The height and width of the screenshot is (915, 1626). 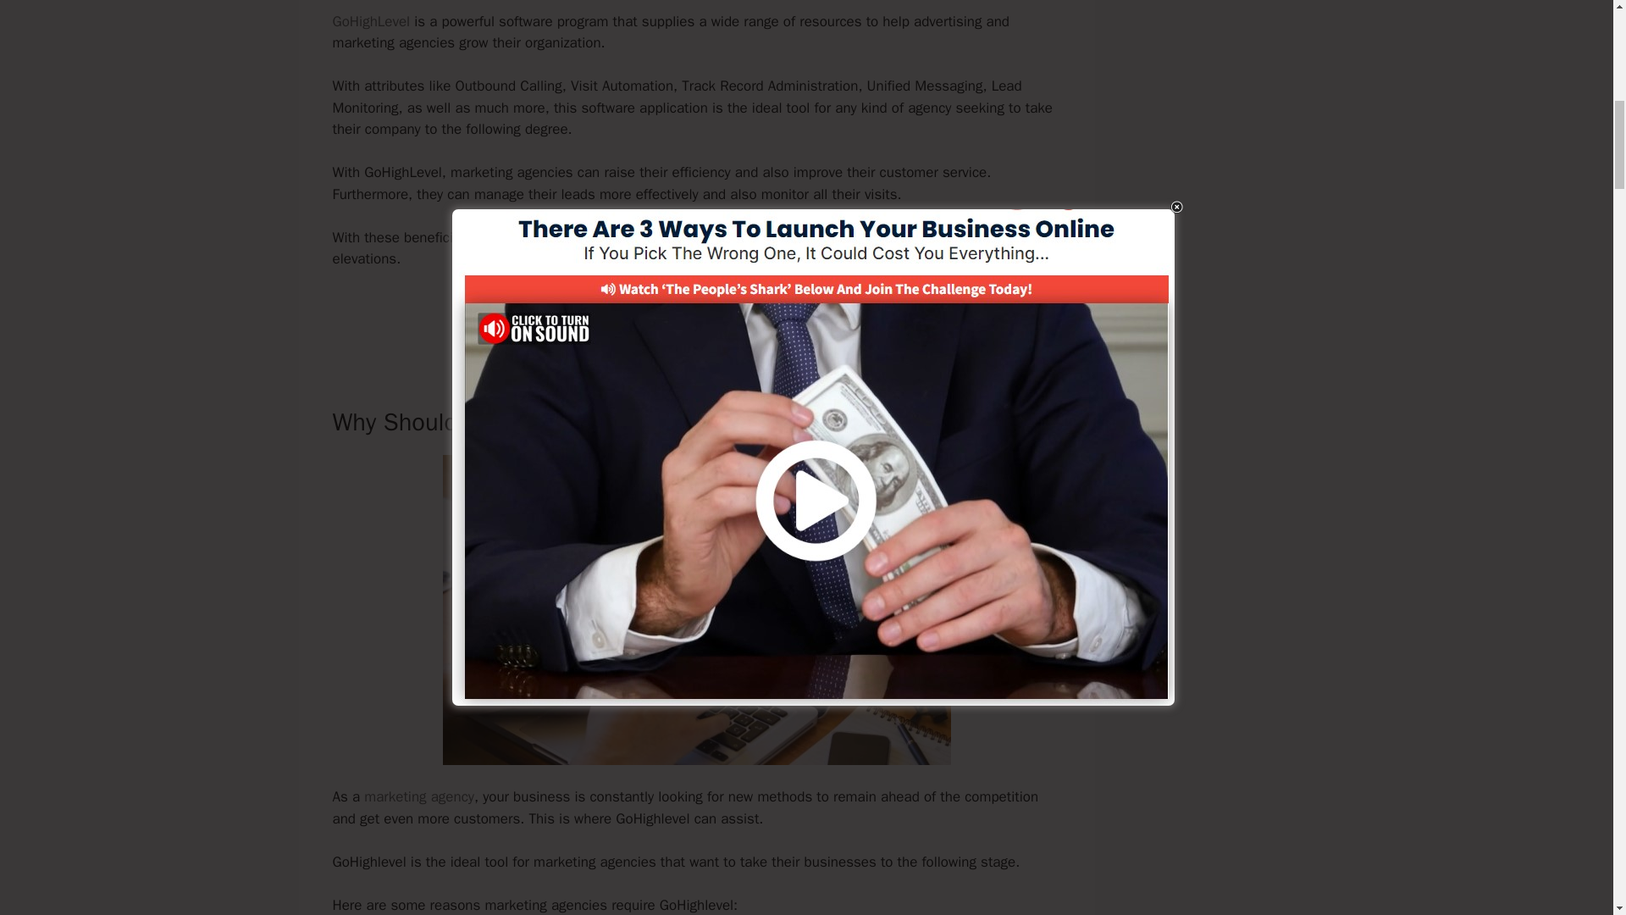 What do you see at coordinates (696, 317) in the screenshot?
I see `Go Here To See HighLevel In Action` at bounding box center [696, 317].